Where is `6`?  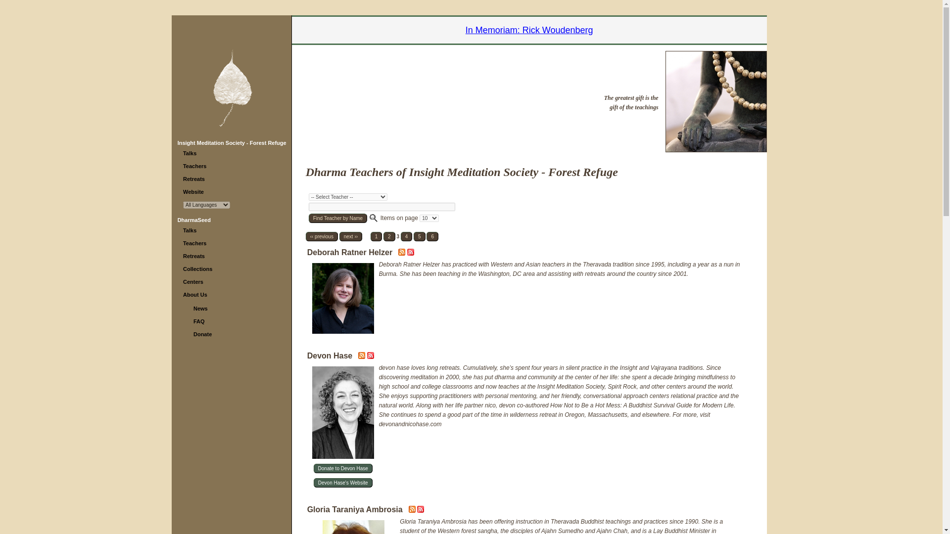
6 is located at coordinates (432, 236).